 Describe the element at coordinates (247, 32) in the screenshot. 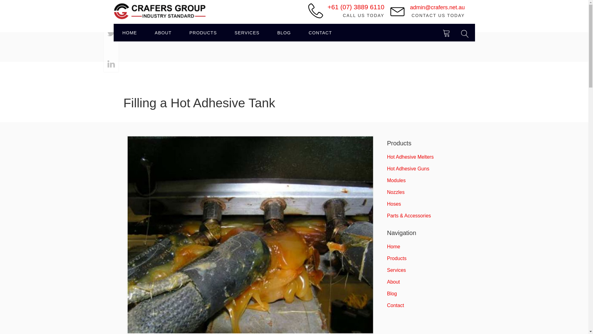

I see `SERVICES` at that location.